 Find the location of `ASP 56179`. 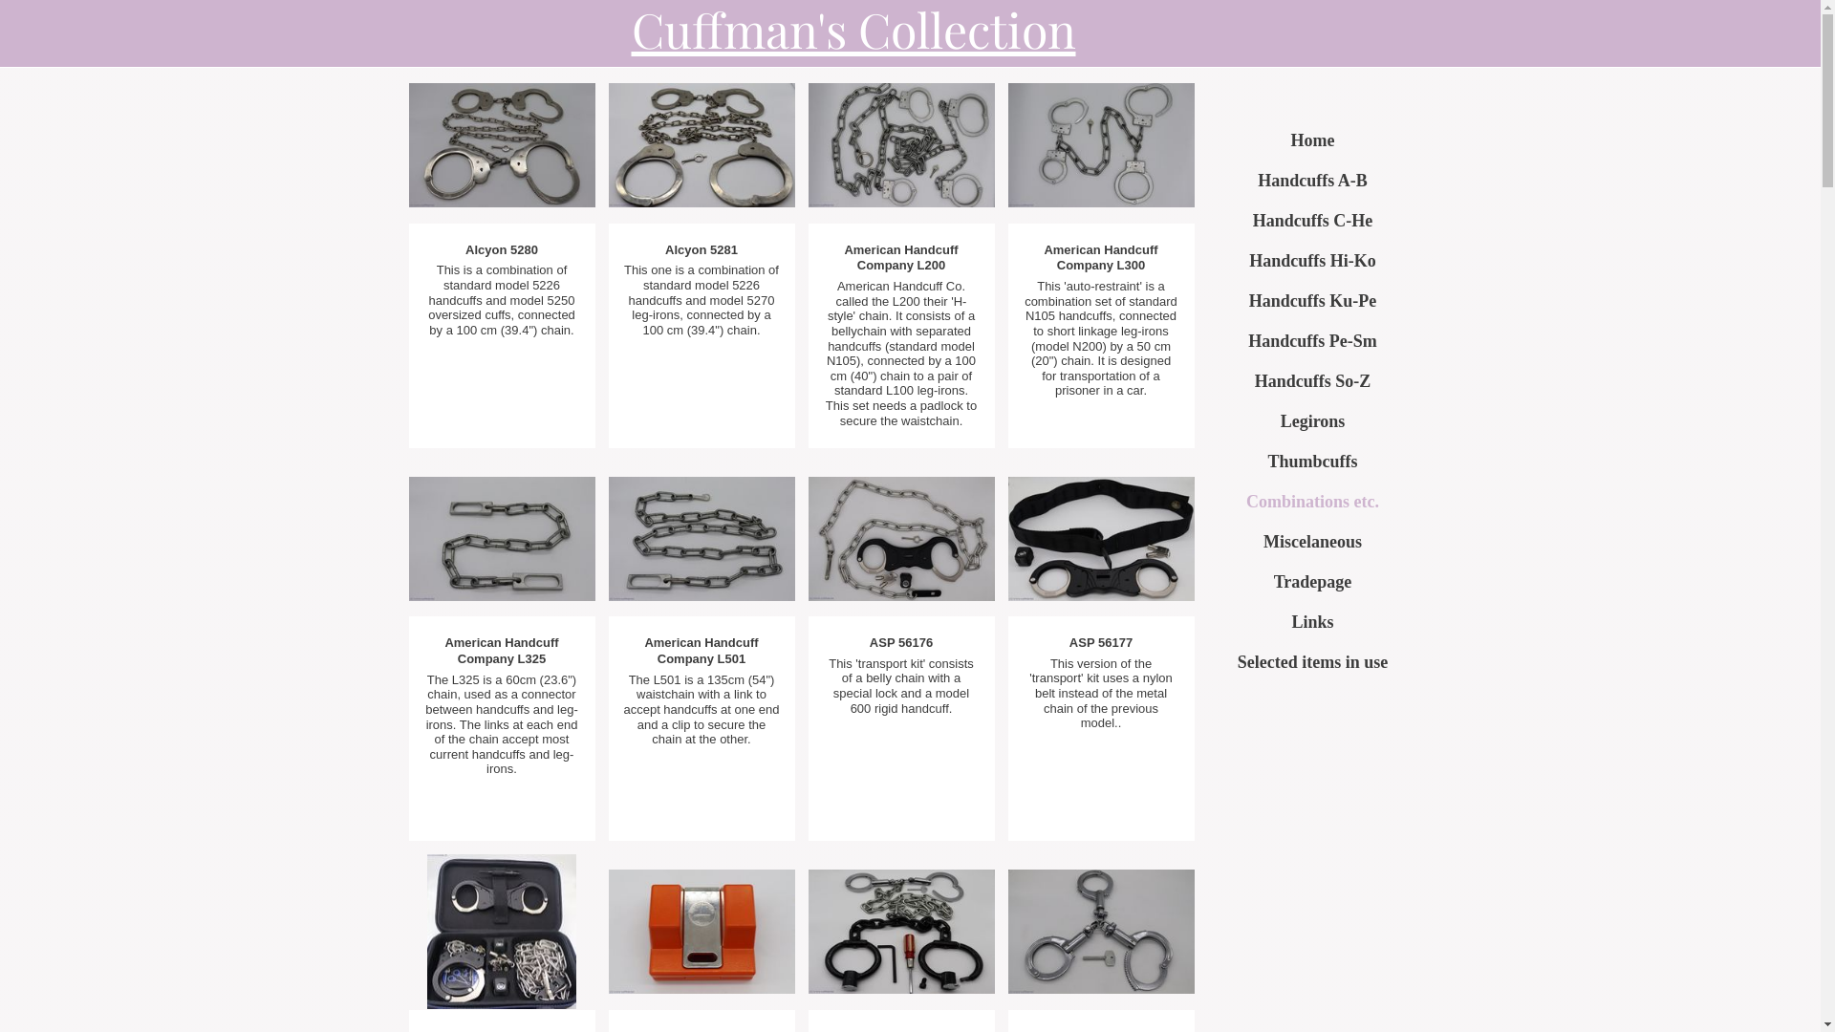

ASP 56179 is located at coordinates (502, 932).